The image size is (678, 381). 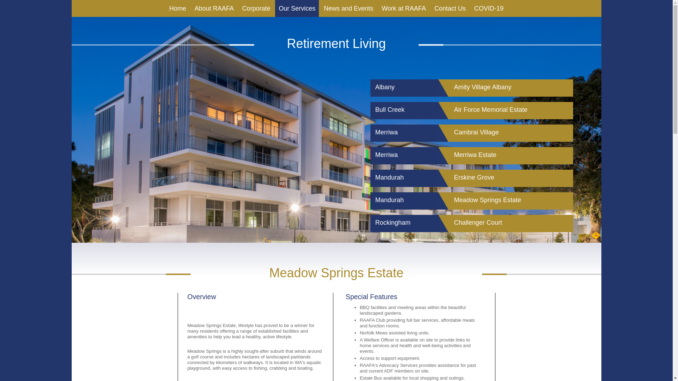 What do you see at coordinates (471, 156) in the screenshot?
I see `Merriwa
Merriwa Estate` at bounding box center [471, 156].